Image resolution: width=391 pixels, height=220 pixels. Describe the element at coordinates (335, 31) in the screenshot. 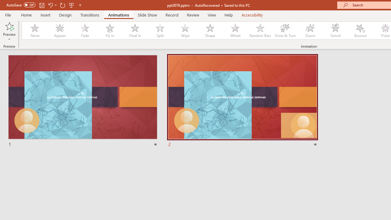

I see `Swivel` at that location.